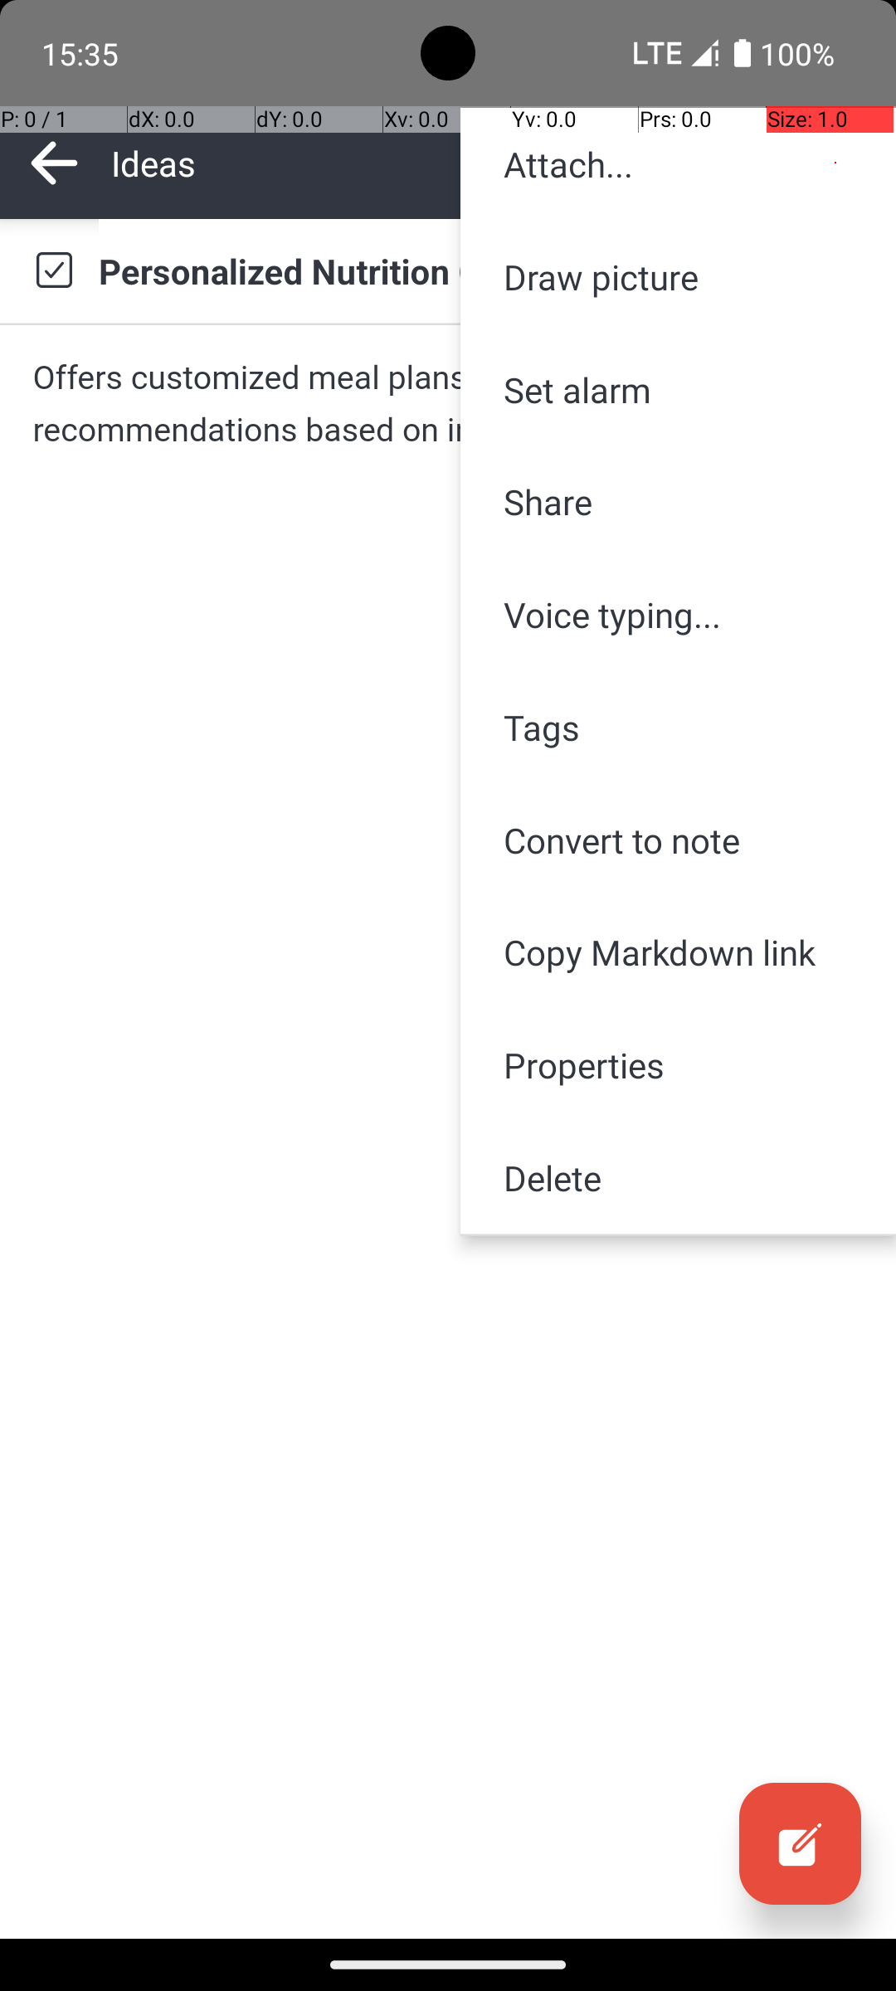  Describe the element at coordinates (679, 164) in the screenshot. I see `Attach...` at that location.